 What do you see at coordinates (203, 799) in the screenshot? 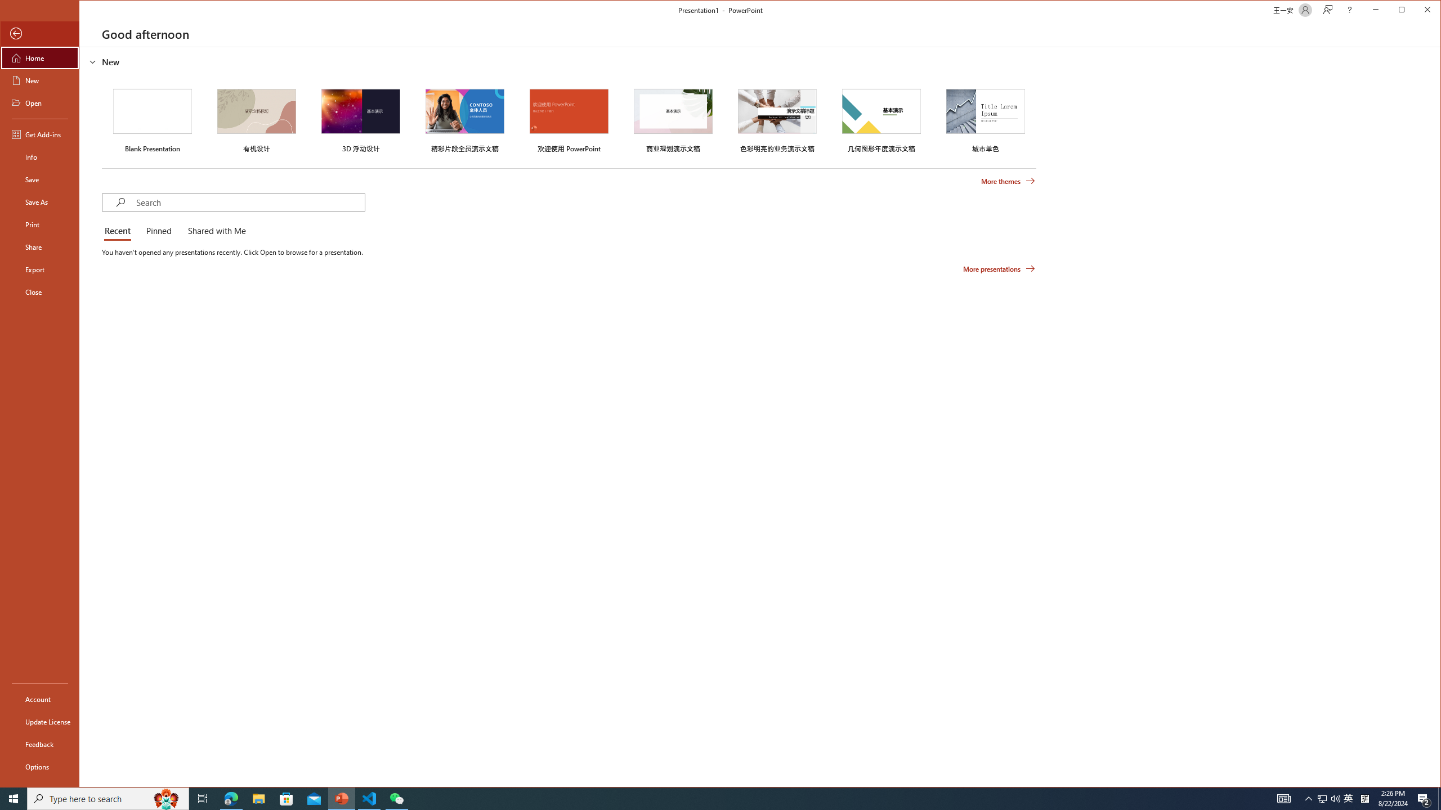
I see `Task View` at bounding box center [203, 799].